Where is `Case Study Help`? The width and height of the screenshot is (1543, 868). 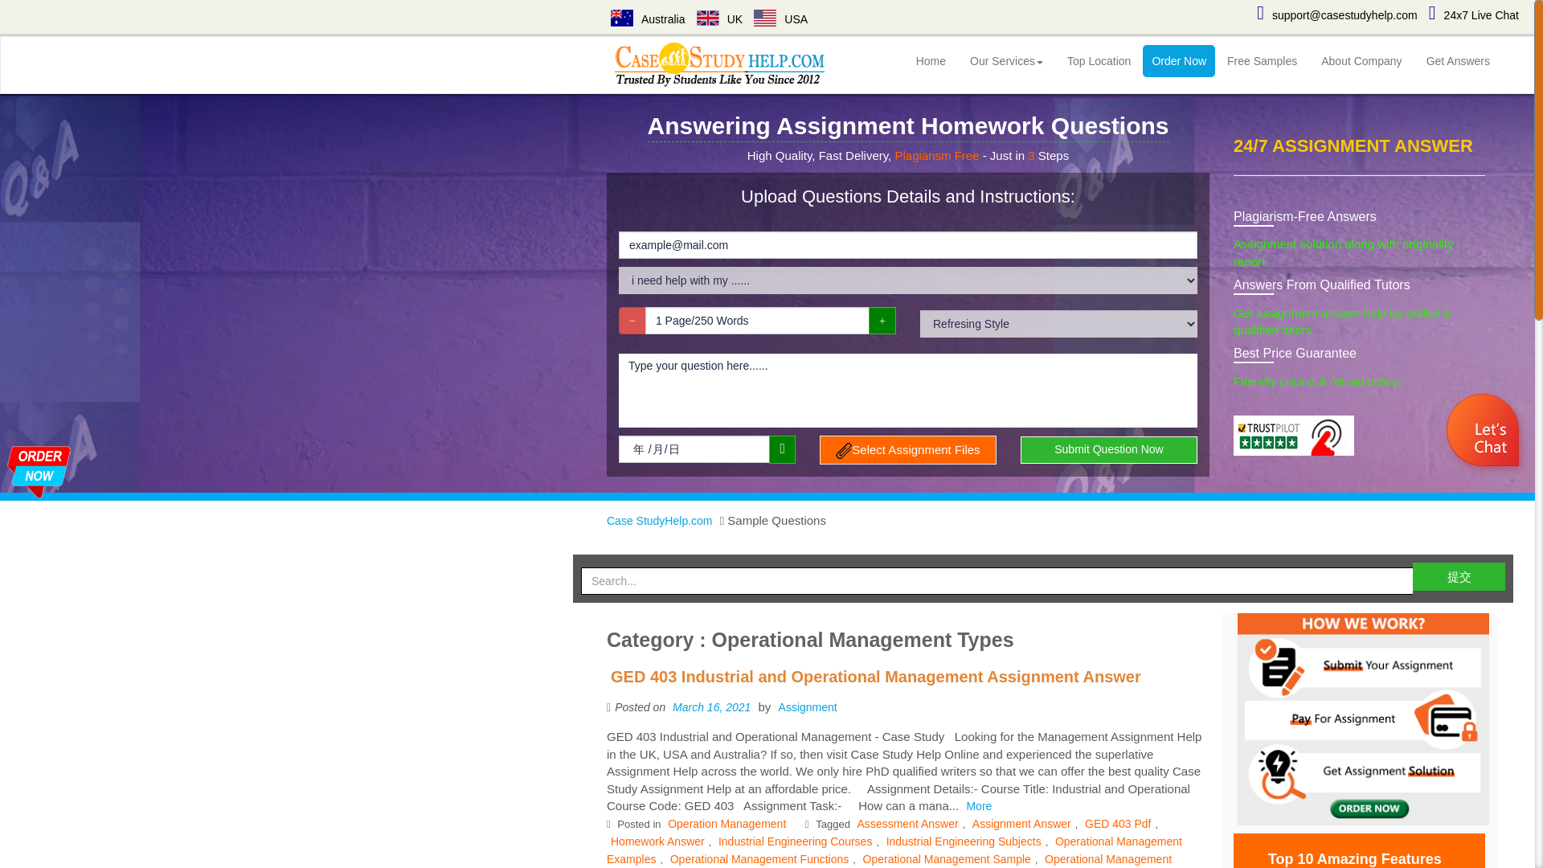
Case Study Help is located at coordinates (721, 64).